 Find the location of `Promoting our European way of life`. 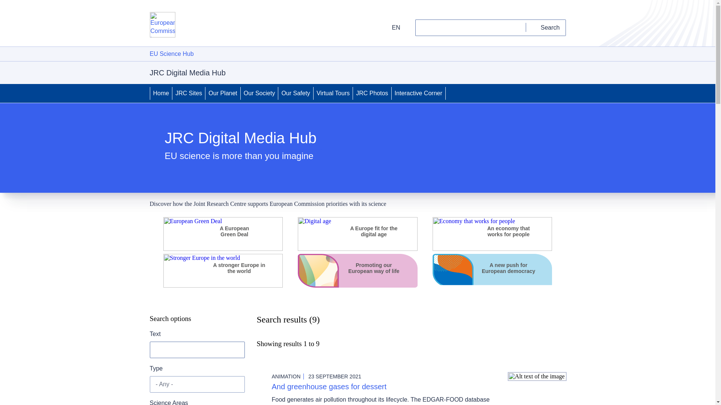

Promoting our European way of life is located at coordinates (357, 285).